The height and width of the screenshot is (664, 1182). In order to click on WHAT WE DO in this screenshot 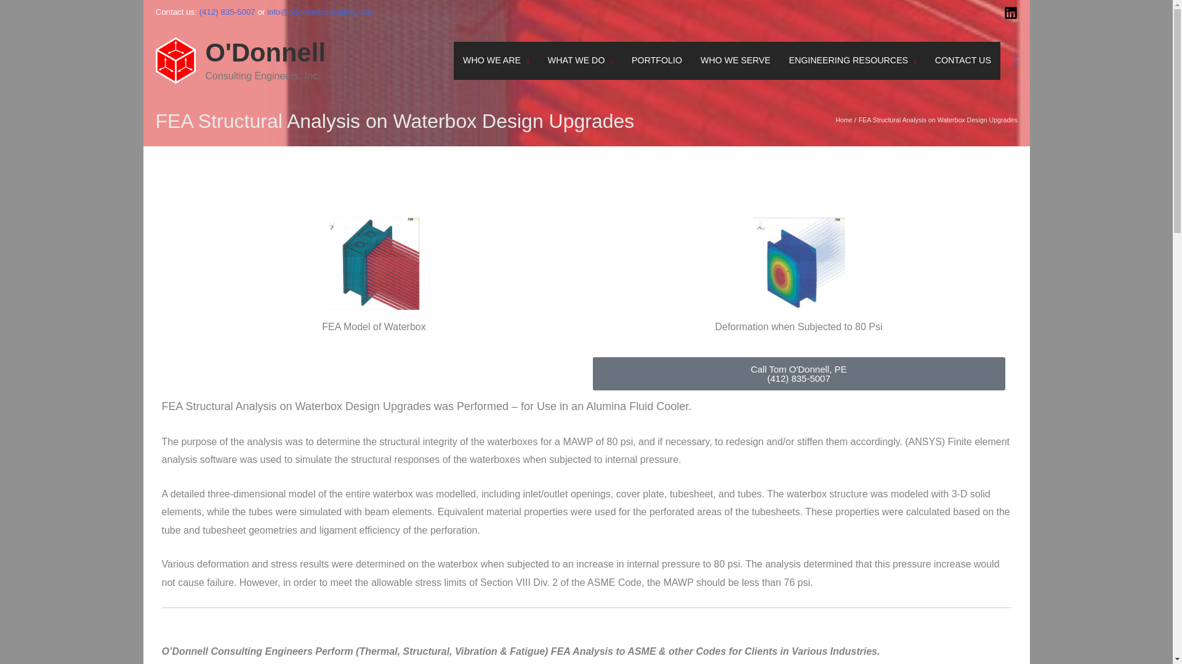, I will do `click(581, 60)`.